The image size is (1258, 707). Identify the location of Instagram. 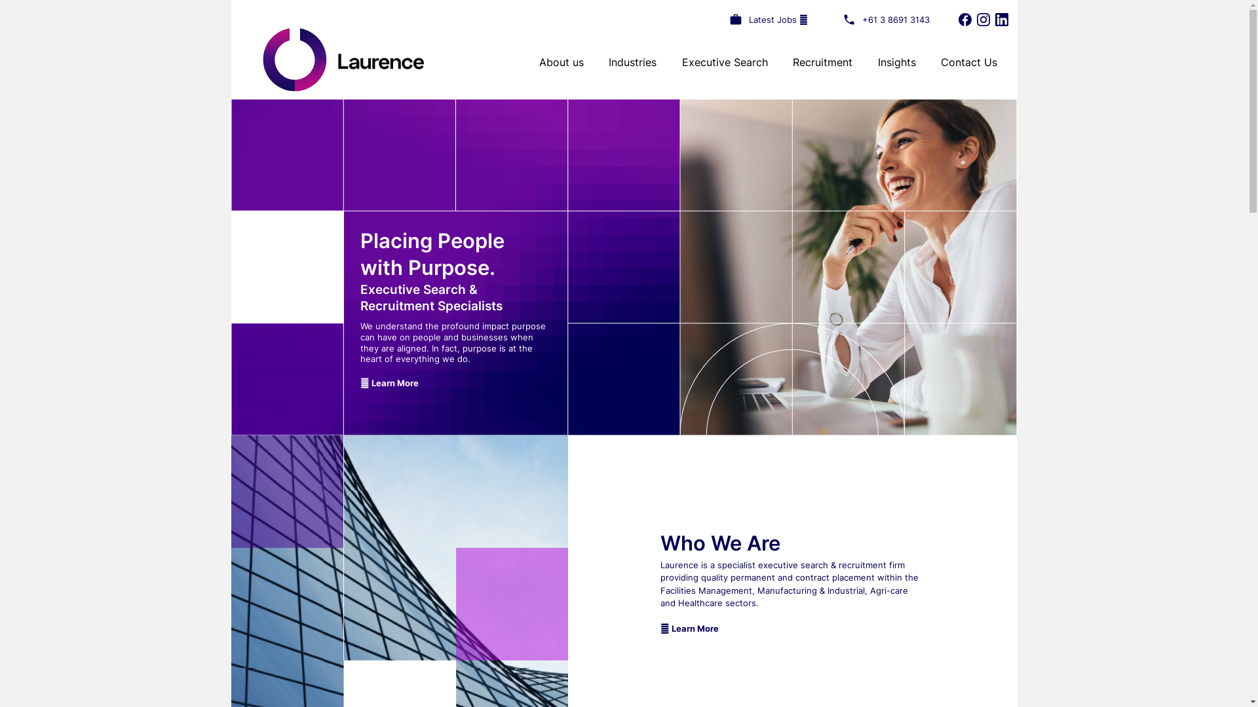
(983, 20).